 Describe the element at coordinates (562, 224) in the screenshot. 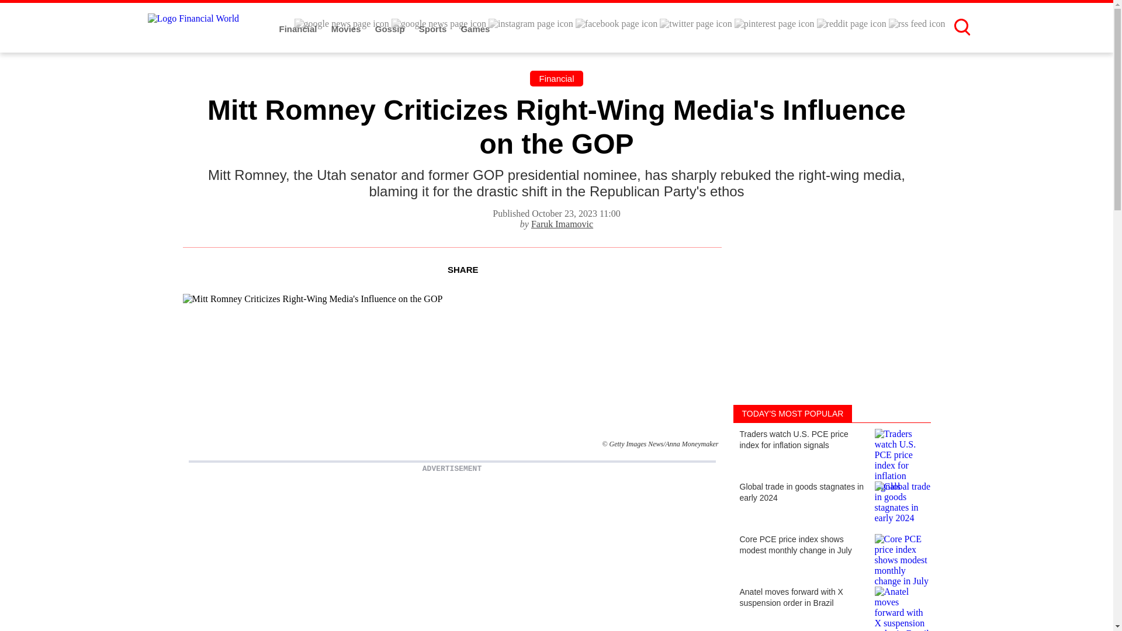

I see `Faruk Imamovic` at that location.